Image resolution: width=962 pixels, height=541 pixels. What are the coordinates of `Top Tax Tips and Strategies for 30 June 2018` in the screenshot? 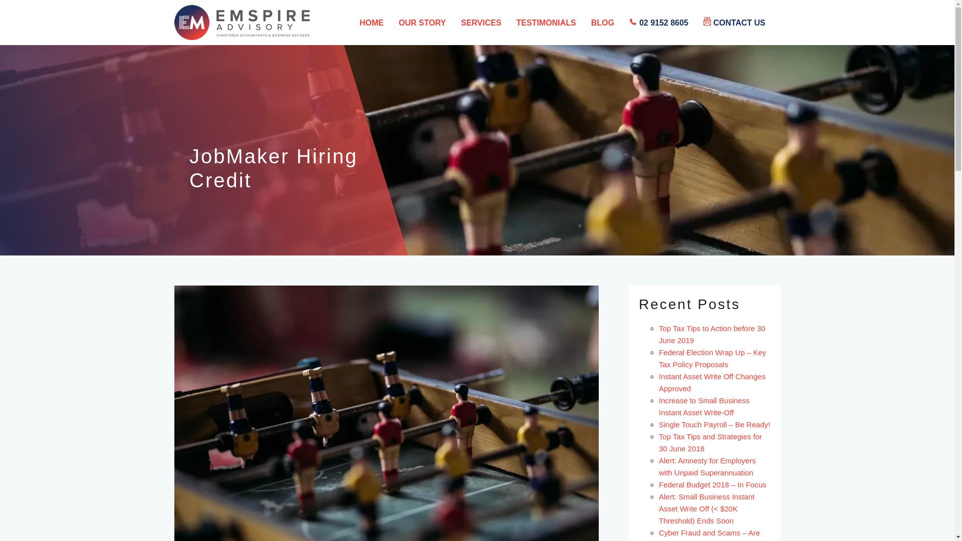 It's located at (710, 443).